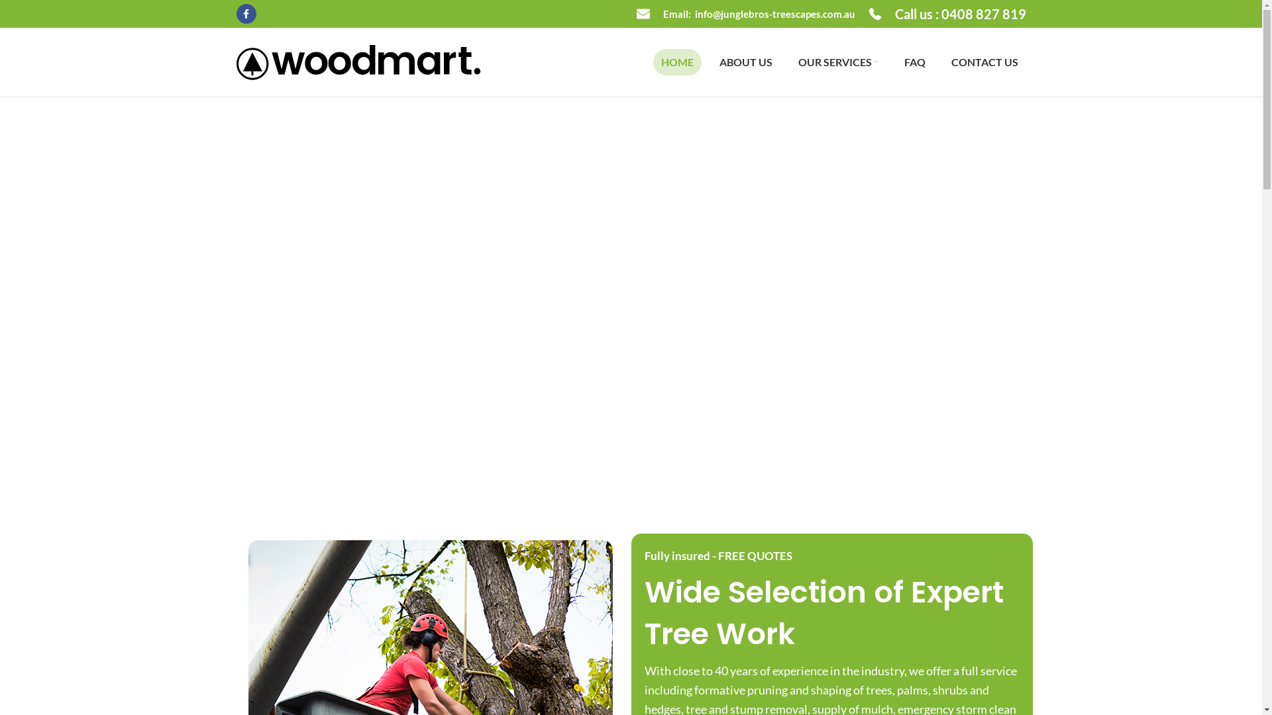 This screenshot has height=715, width=1272. I want to click on FAQ, so click(914, 62).